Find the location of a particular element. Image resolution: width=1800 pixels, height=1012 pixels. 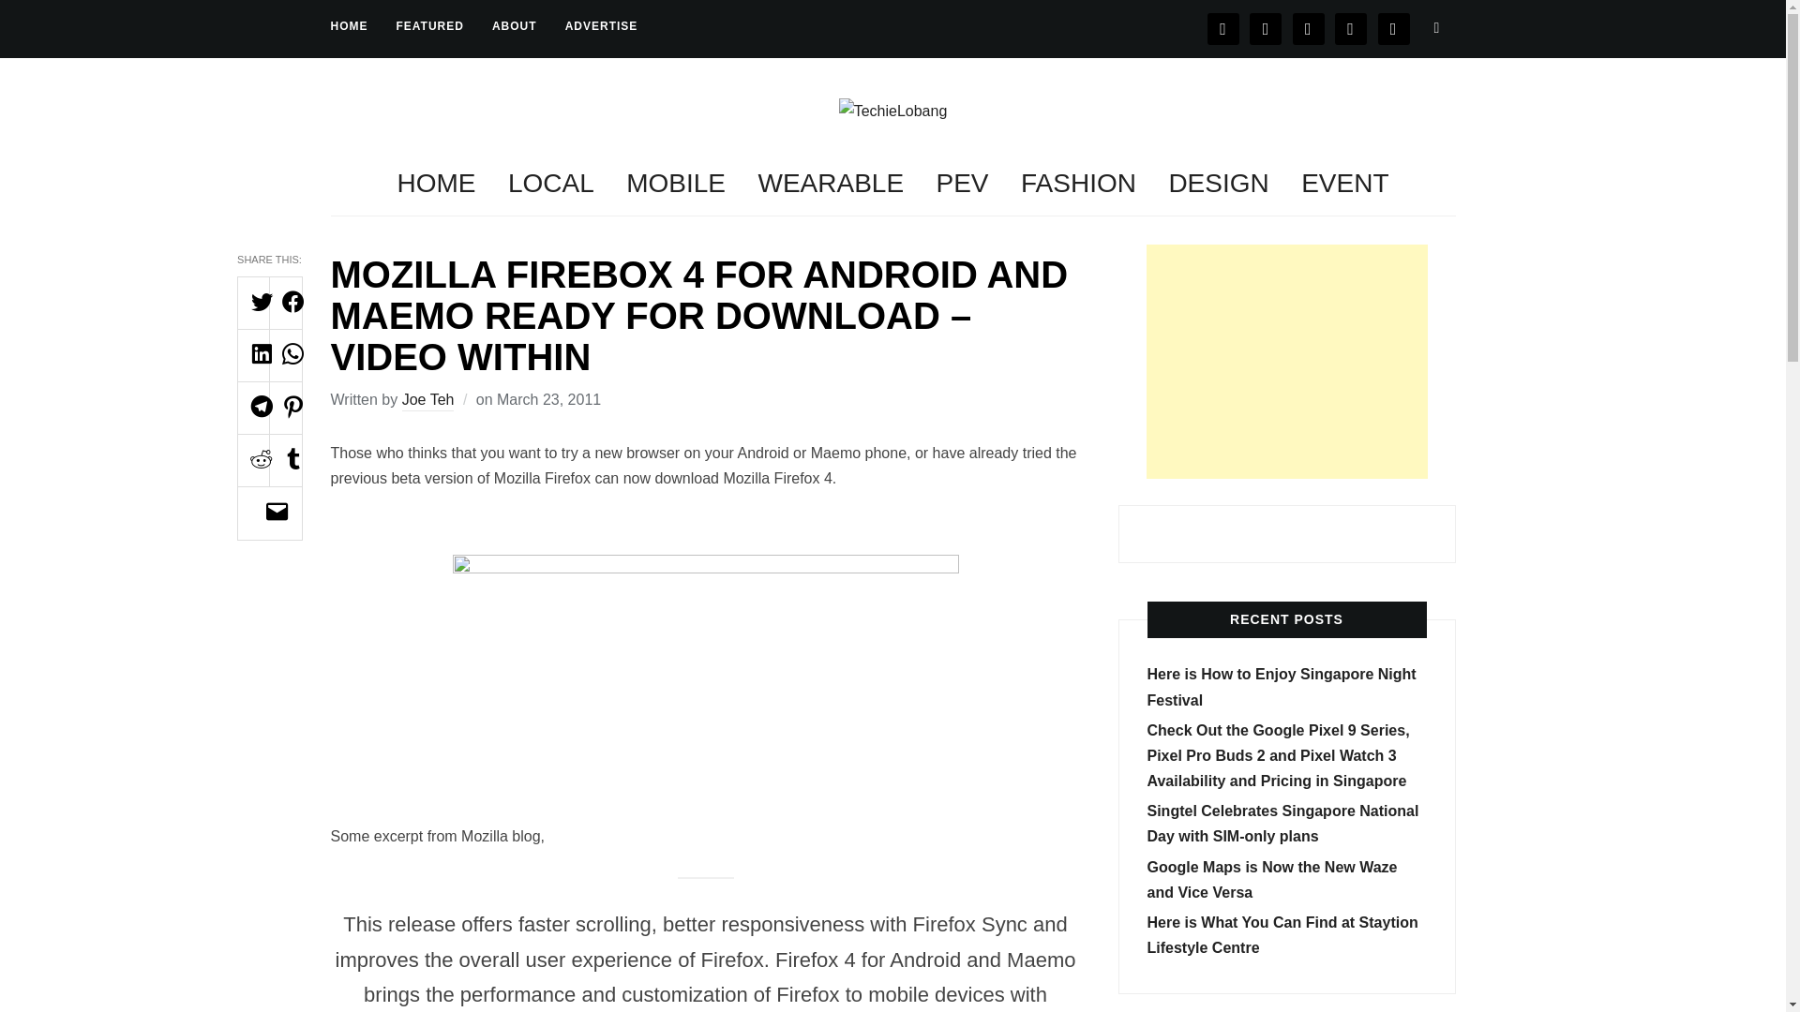

TWITTER is located at coordinates (1266, 27).